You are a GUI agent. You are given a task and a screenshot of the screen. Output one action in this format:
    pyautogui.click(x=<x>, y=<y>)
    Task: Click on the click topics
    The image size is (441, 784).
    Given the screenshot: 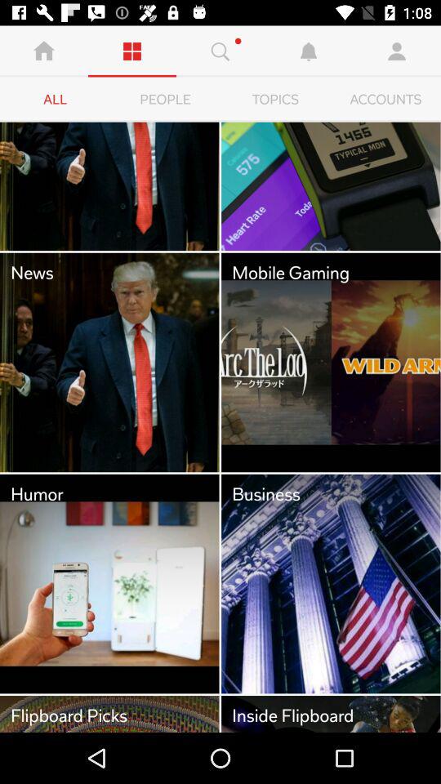 What is the action you would take?
    pyautogui.click(x=276, y=100)
    